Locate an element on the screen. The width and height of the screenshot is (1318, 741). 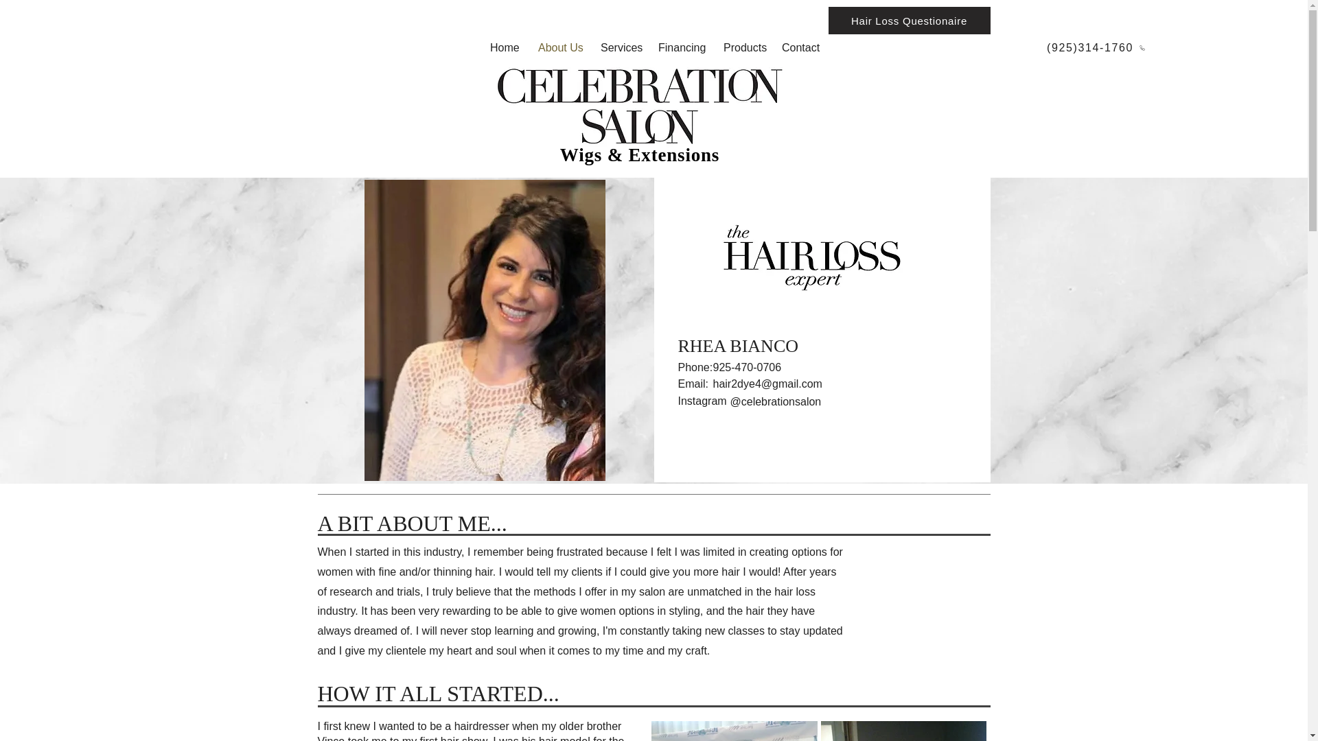
Financing is located at coordinates (680, 48).